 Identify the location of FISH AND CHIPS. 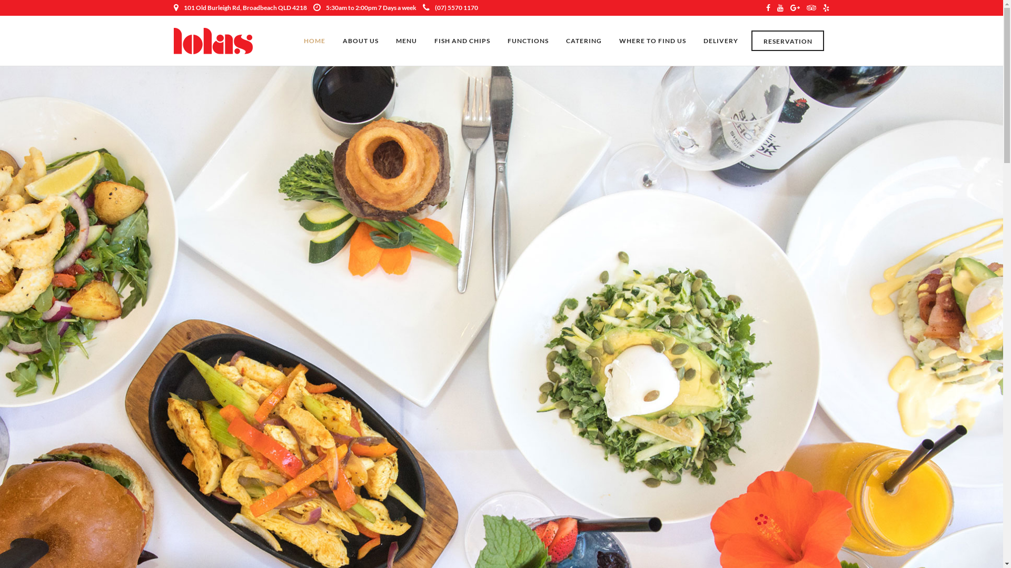
(462, 41).